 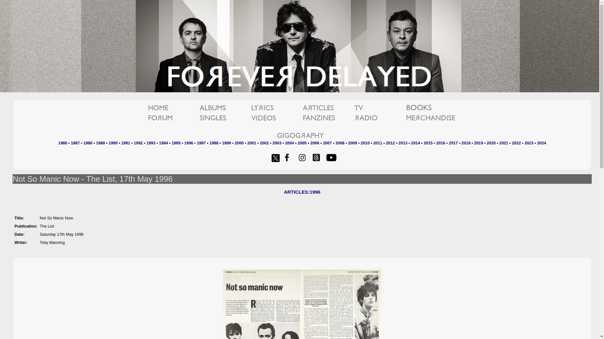 I want to click on 1990, so click(x=113, y=143).